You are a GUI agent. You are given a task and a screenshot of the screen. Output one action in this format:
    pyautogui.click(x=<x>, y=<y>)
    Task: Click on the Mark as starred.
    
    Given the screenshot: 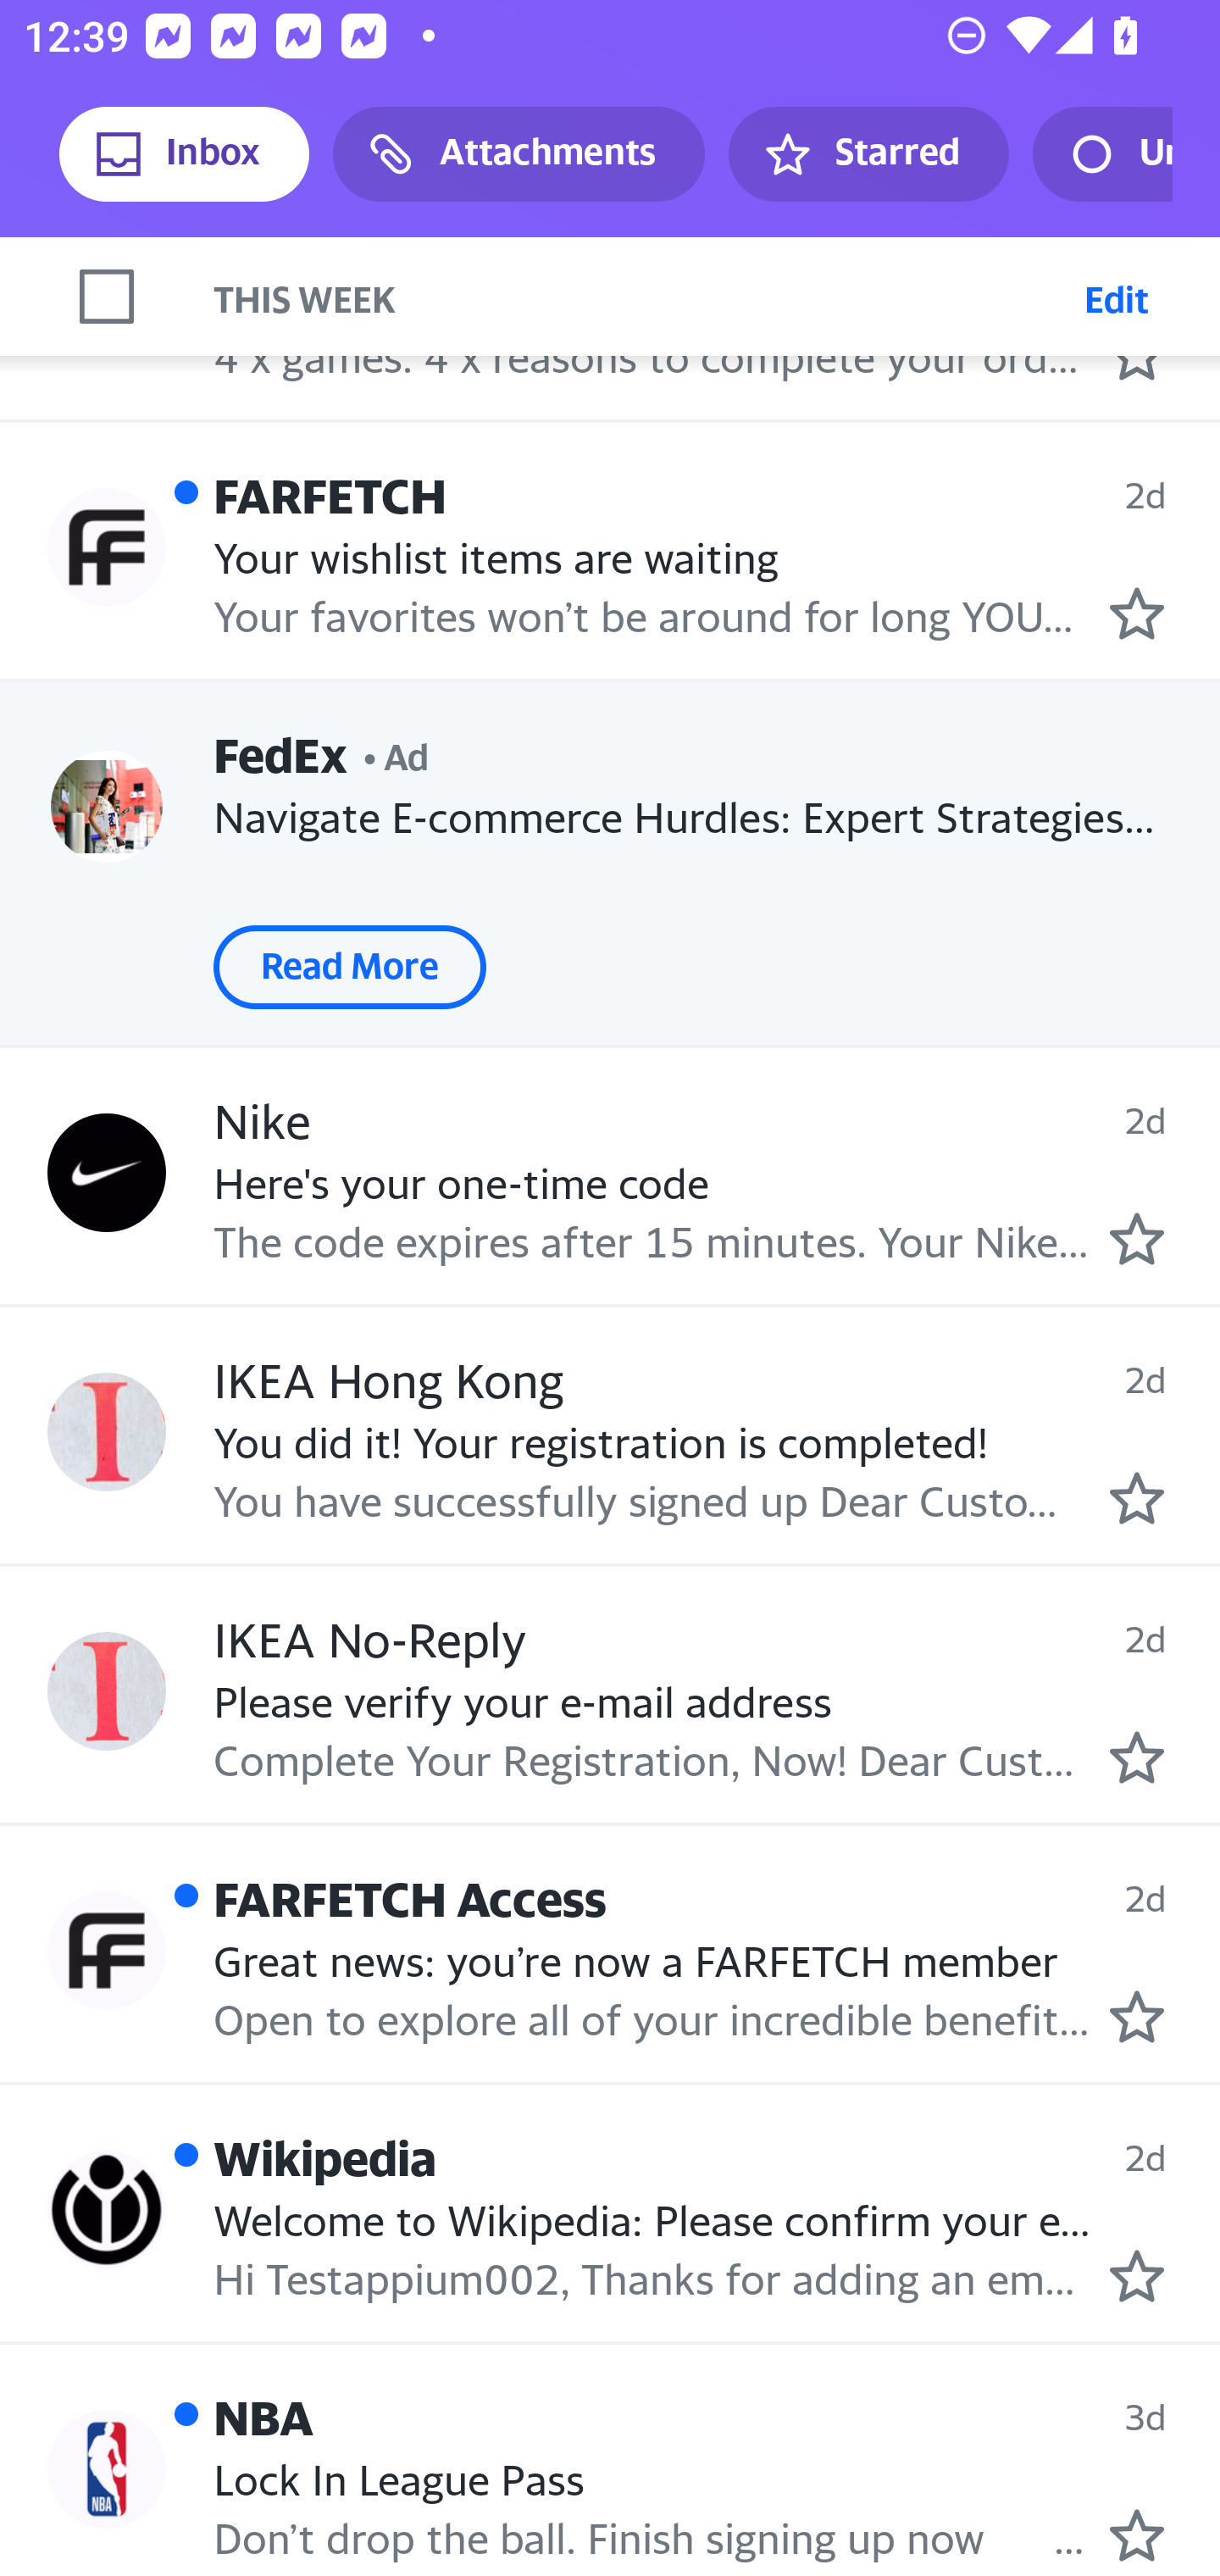 What is the action you would take?
    pyautogui.click(x=1137, y=2015)
    